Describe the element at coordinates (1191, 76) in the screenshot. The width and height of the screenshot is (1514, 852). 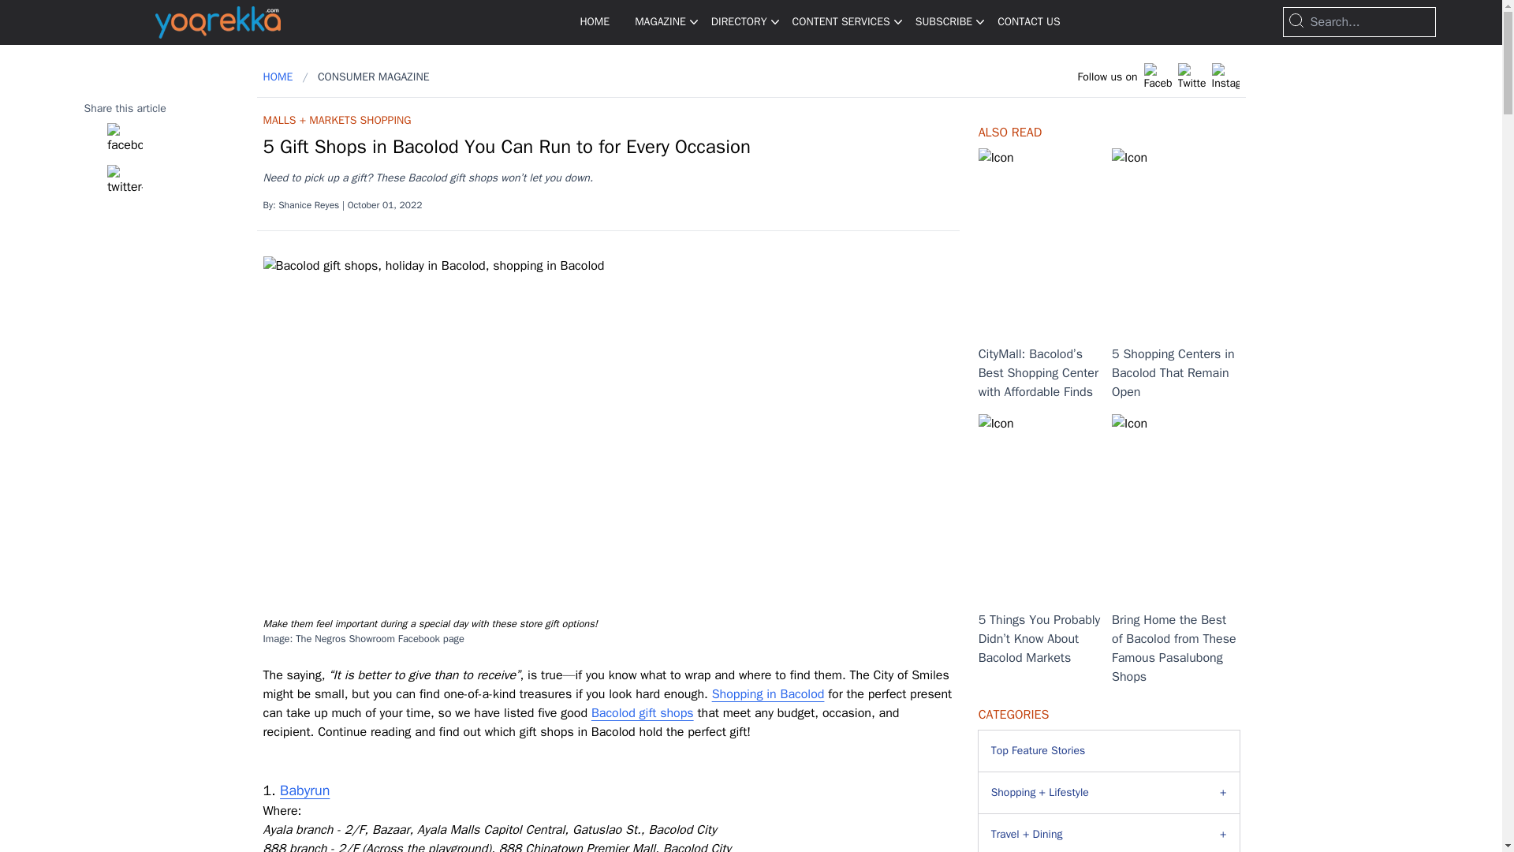
I see `Twitter` at that location.